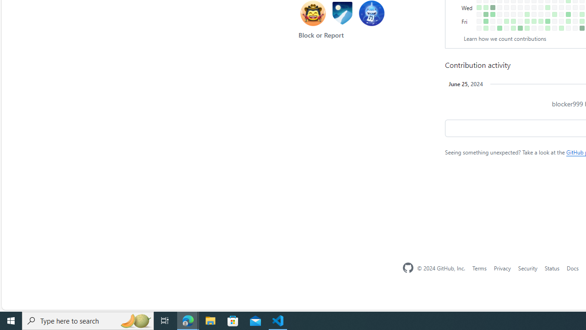  What do you see at coordinates (513, 28) in the screenshot?
I see `3 contributions on February 10th.` at bounding box center [513, 28].